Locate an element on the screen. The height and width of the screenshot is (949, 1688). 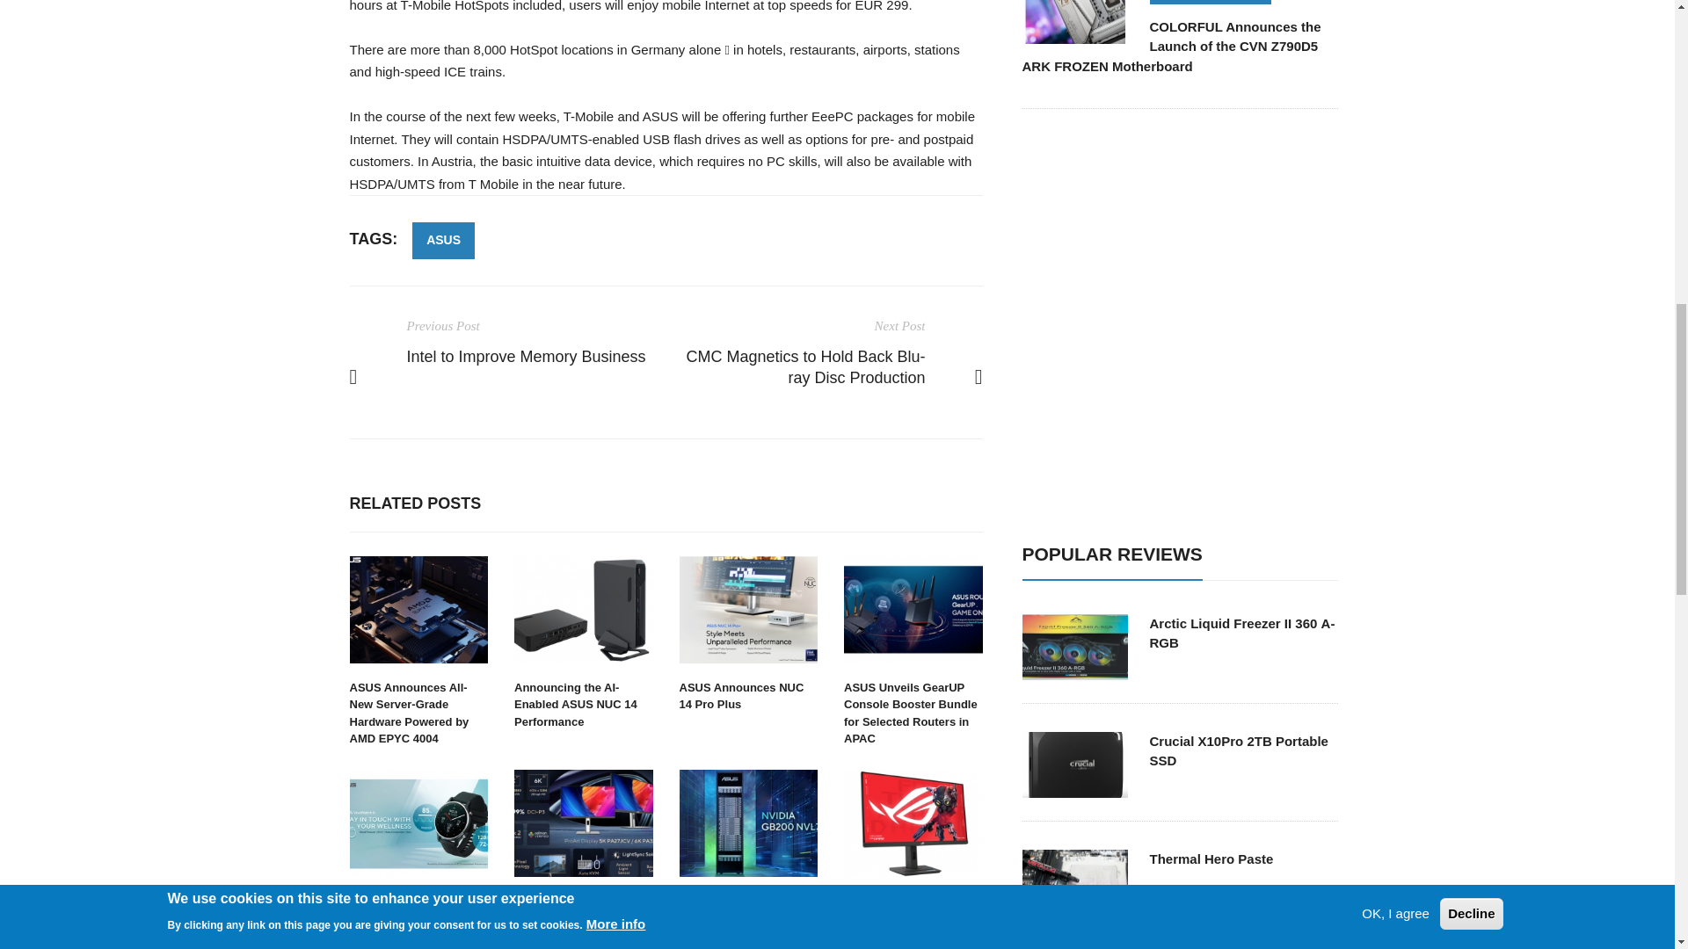
Announcing the AI-Enabled ASUS NUC 14 Performance is located at coordinates (576, 705).